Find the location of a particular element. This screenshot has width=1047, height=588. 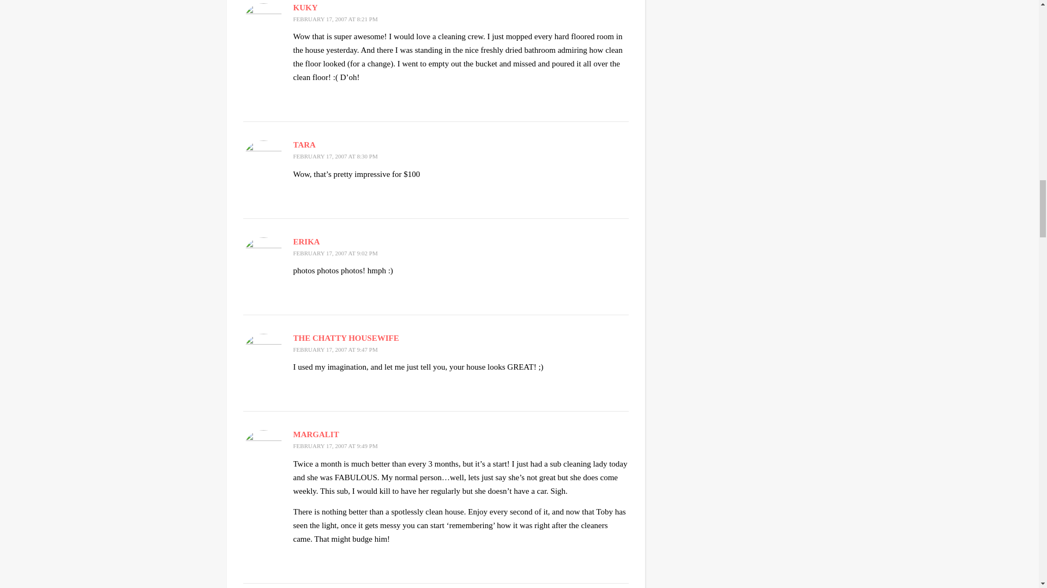

THE CHATTY HOUSEWIFE is located at coordinates (346, 338).